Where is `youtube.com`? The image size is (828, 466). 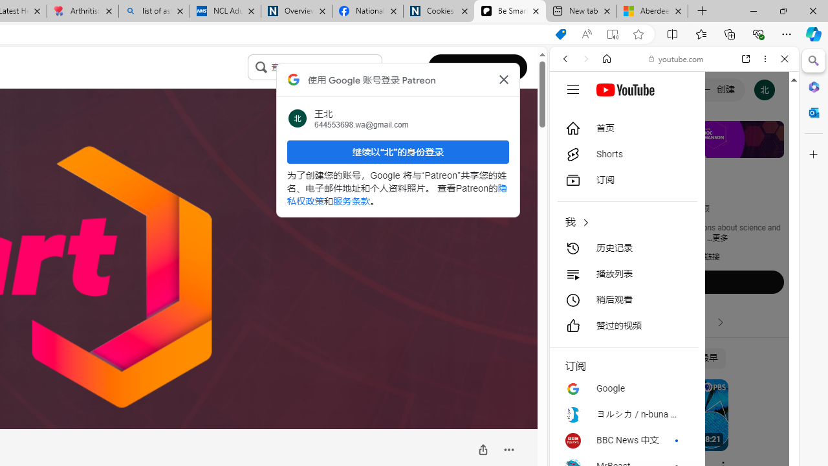
youtube.com is located at coordinates (677, 58).